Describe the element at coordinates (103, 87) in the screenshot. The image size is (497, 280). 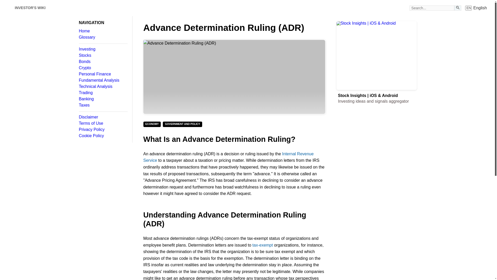
I see `Investing` at that location.